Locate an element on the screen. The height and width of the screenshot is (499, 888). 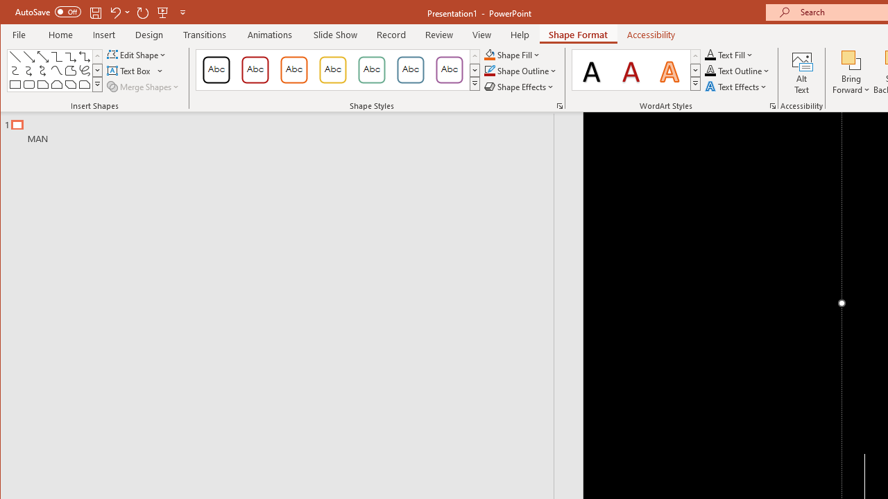
Format Text Effects... is located at coordinates (773, 105).